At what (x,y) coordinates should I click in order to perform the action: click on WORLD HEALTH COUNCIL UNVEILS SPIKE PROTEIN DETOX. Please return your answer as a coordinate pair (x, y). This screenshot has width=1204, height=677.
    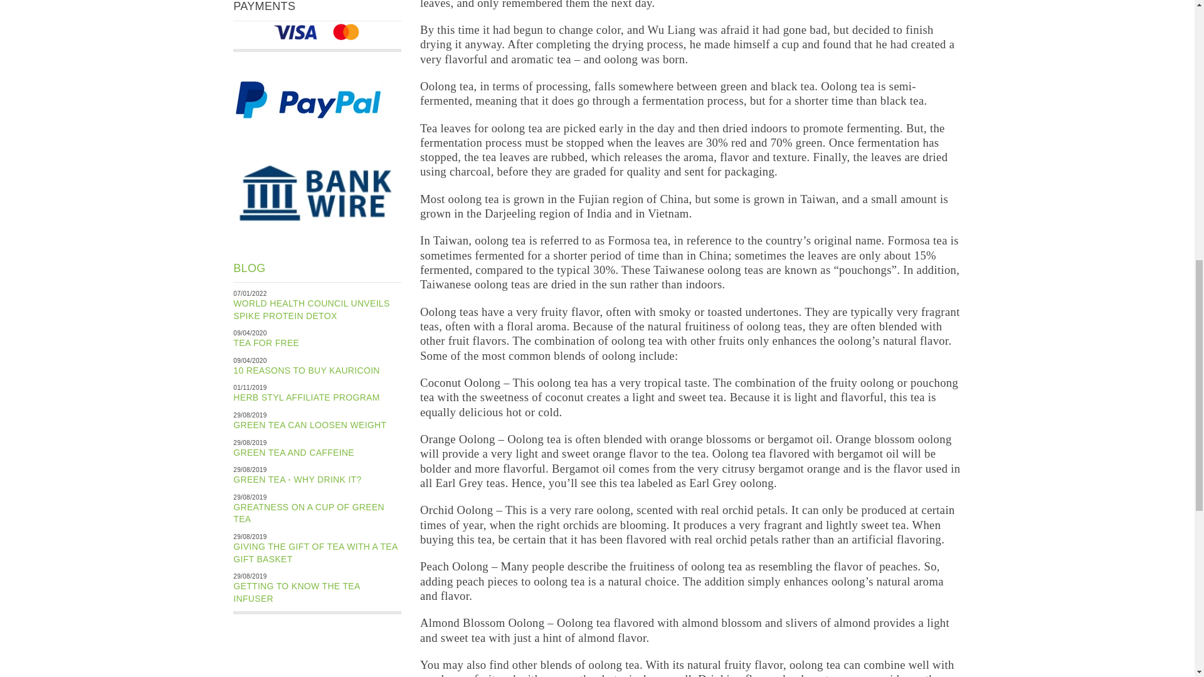
    Looking at the image, I should click on (311, 310).